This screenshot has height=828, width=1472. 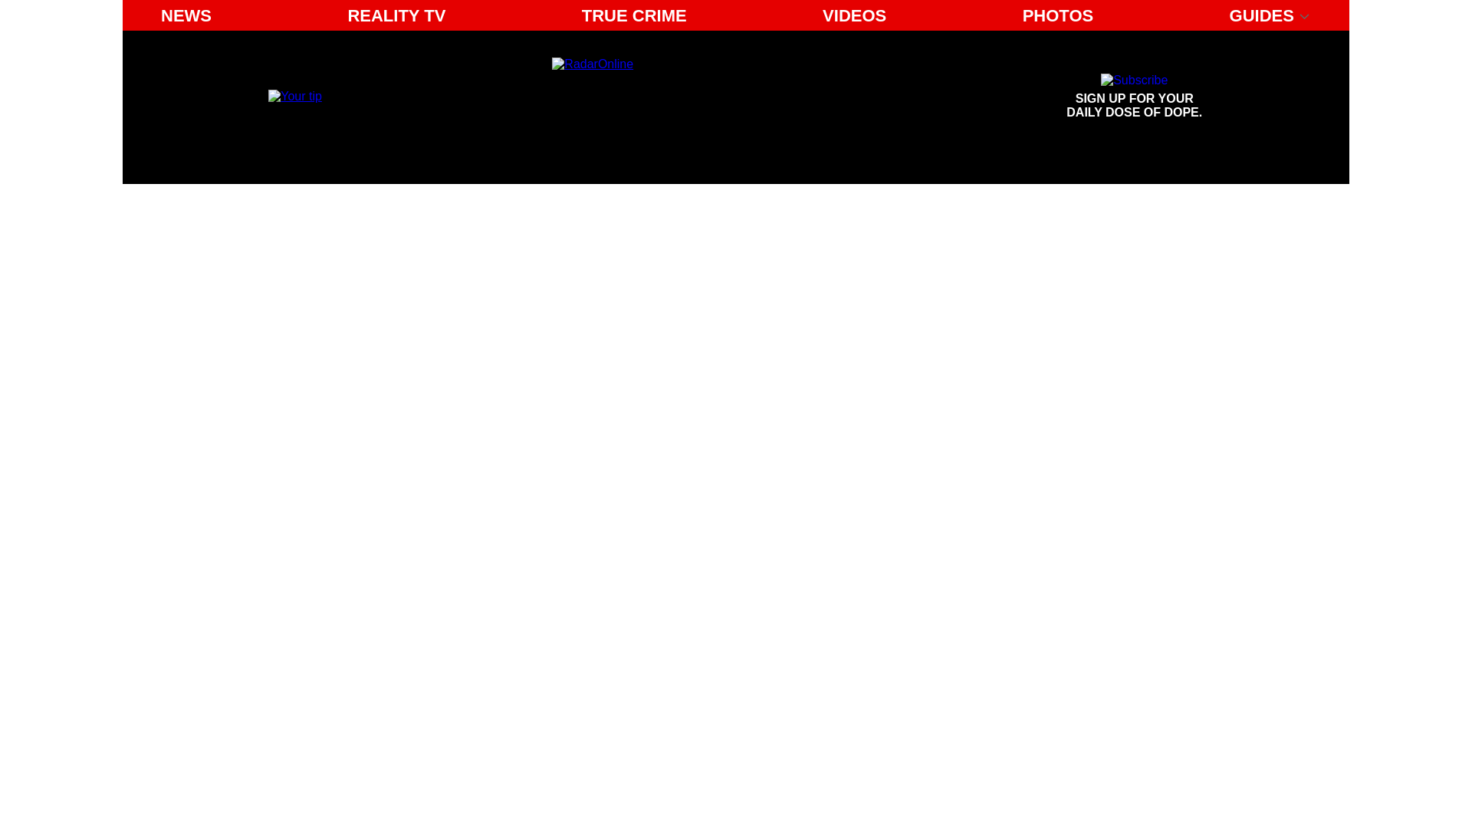 I want to click on TRUE CRIME, so click(x=634, y=15).